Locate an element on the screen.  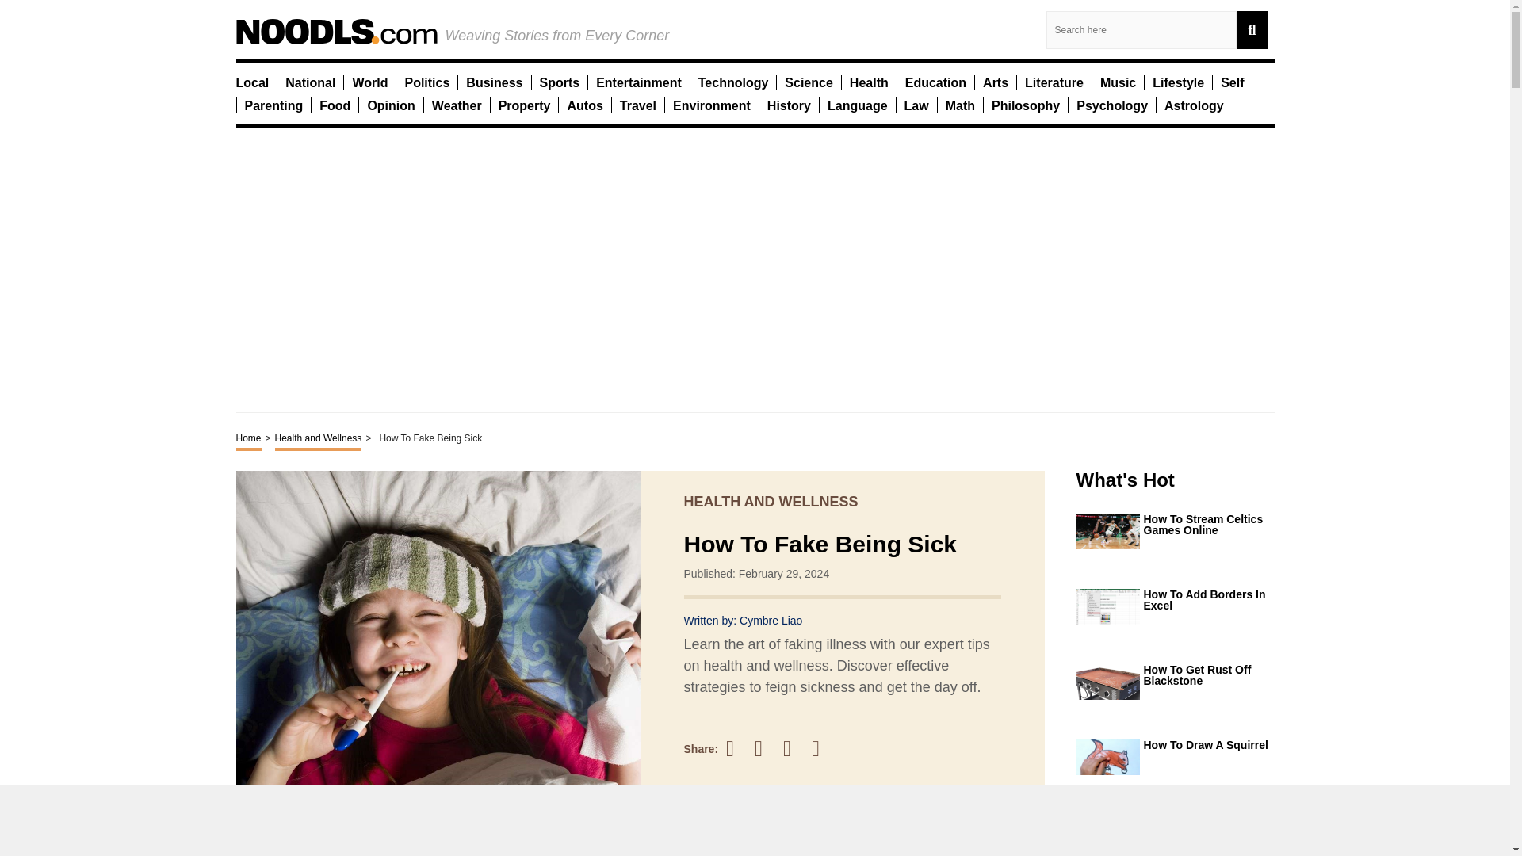
Parenting is located at coordinates (273, 105).